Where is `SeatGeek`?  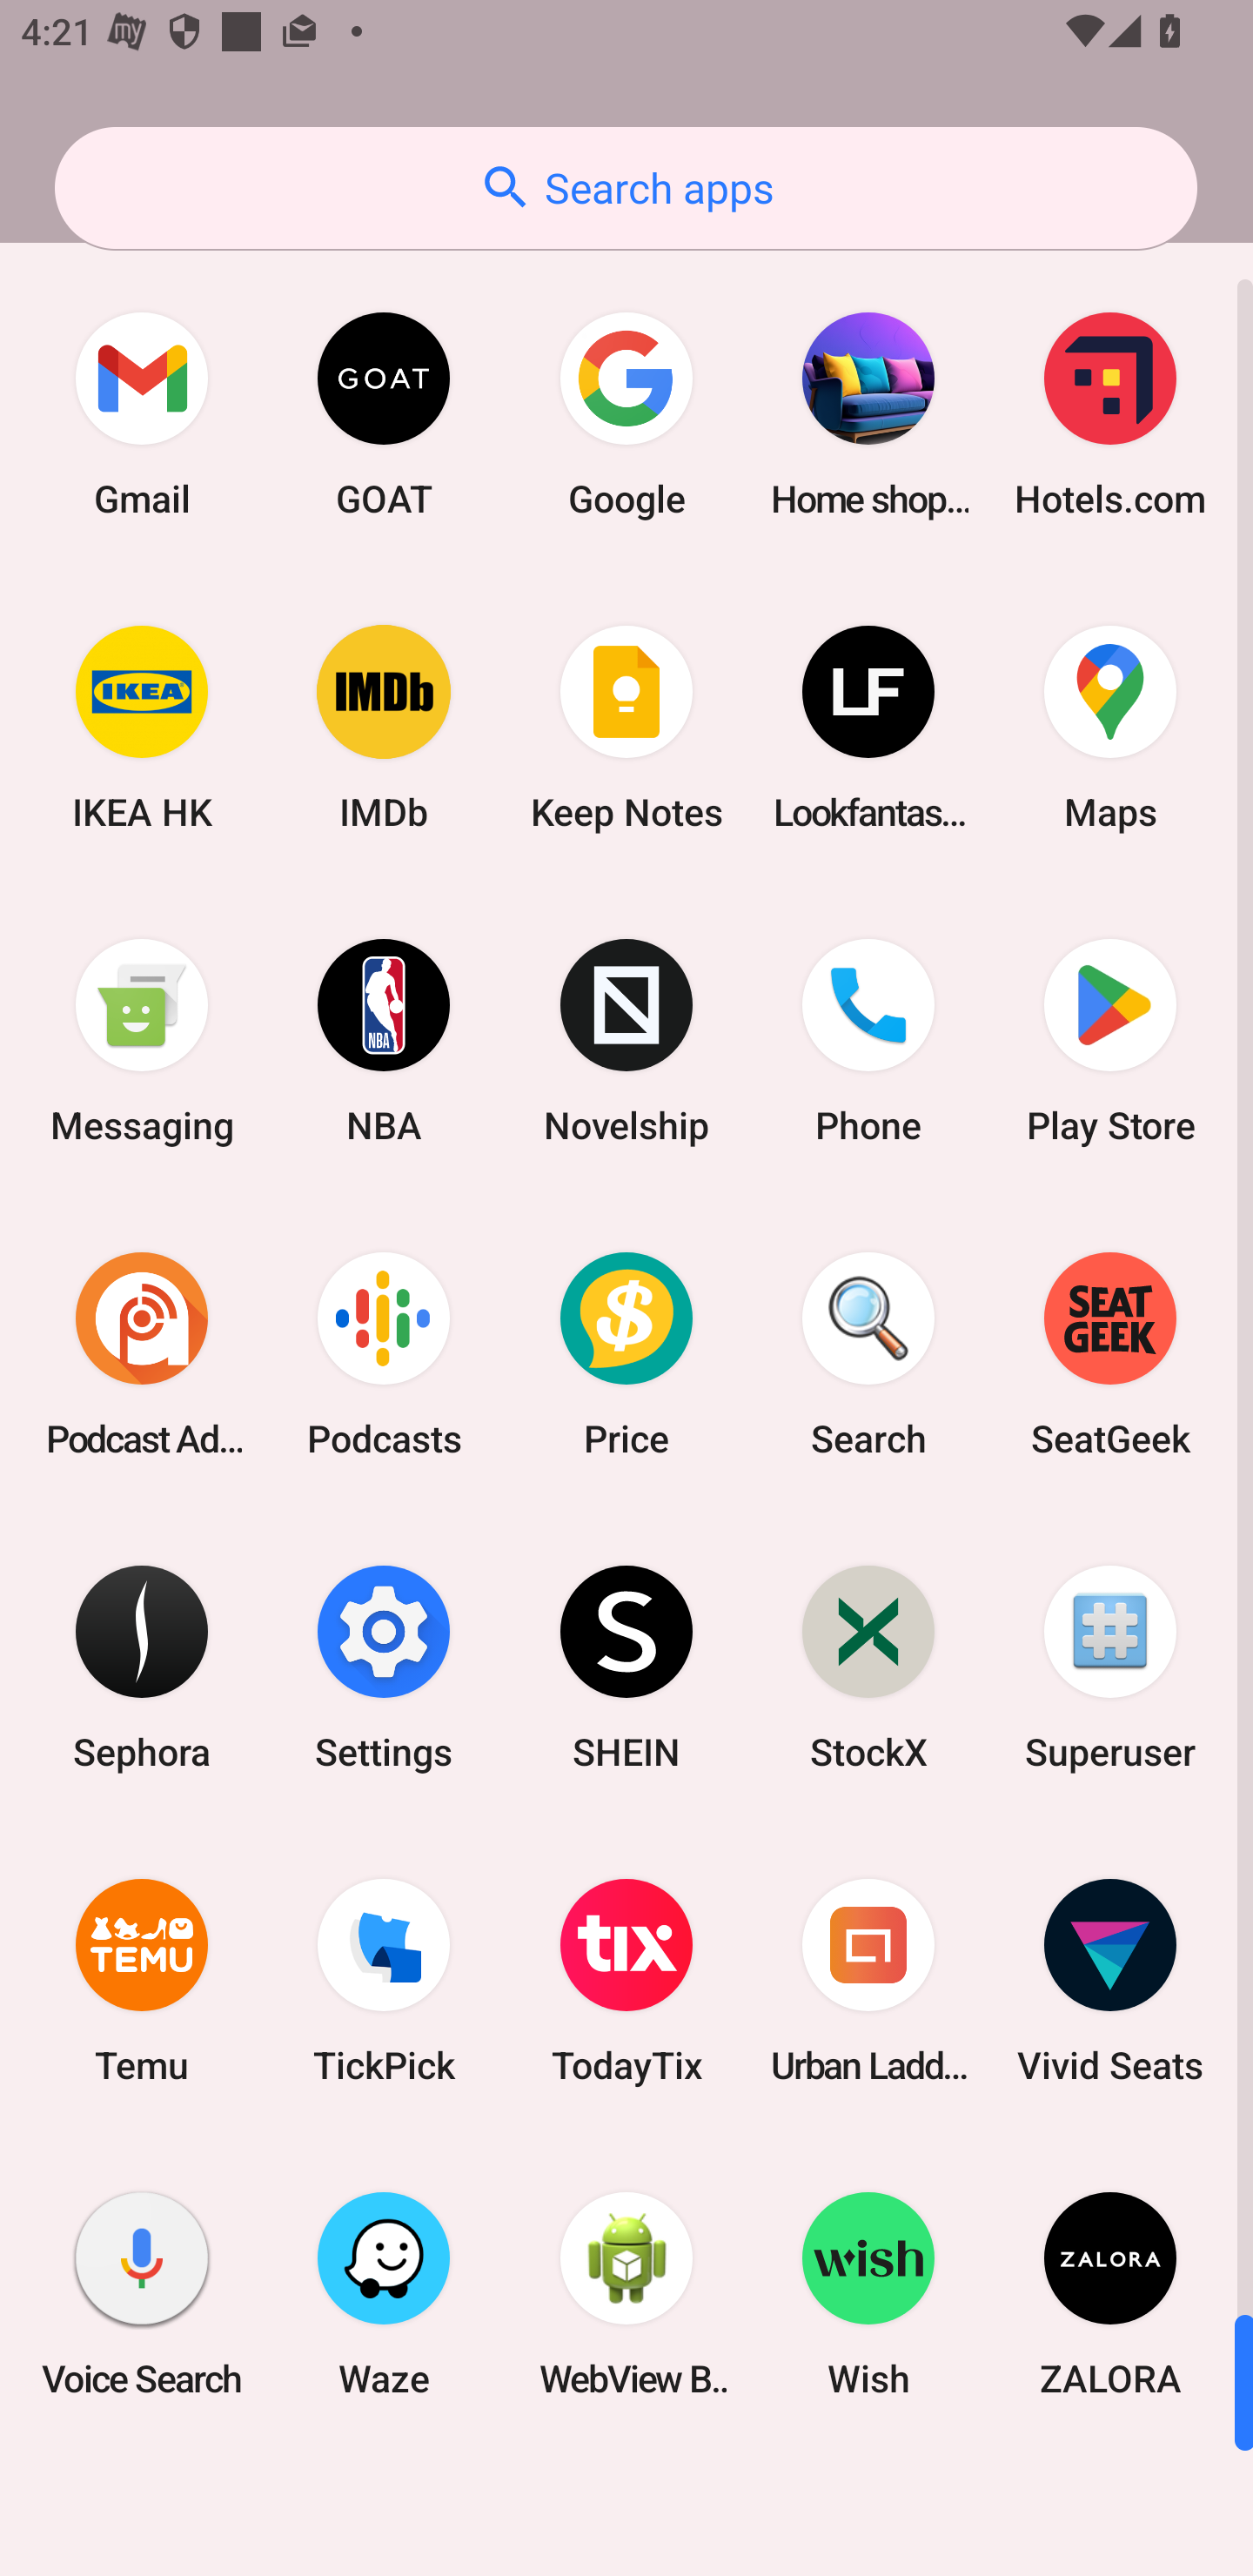
SeatGeek is located at coordinates (1110, 1353).